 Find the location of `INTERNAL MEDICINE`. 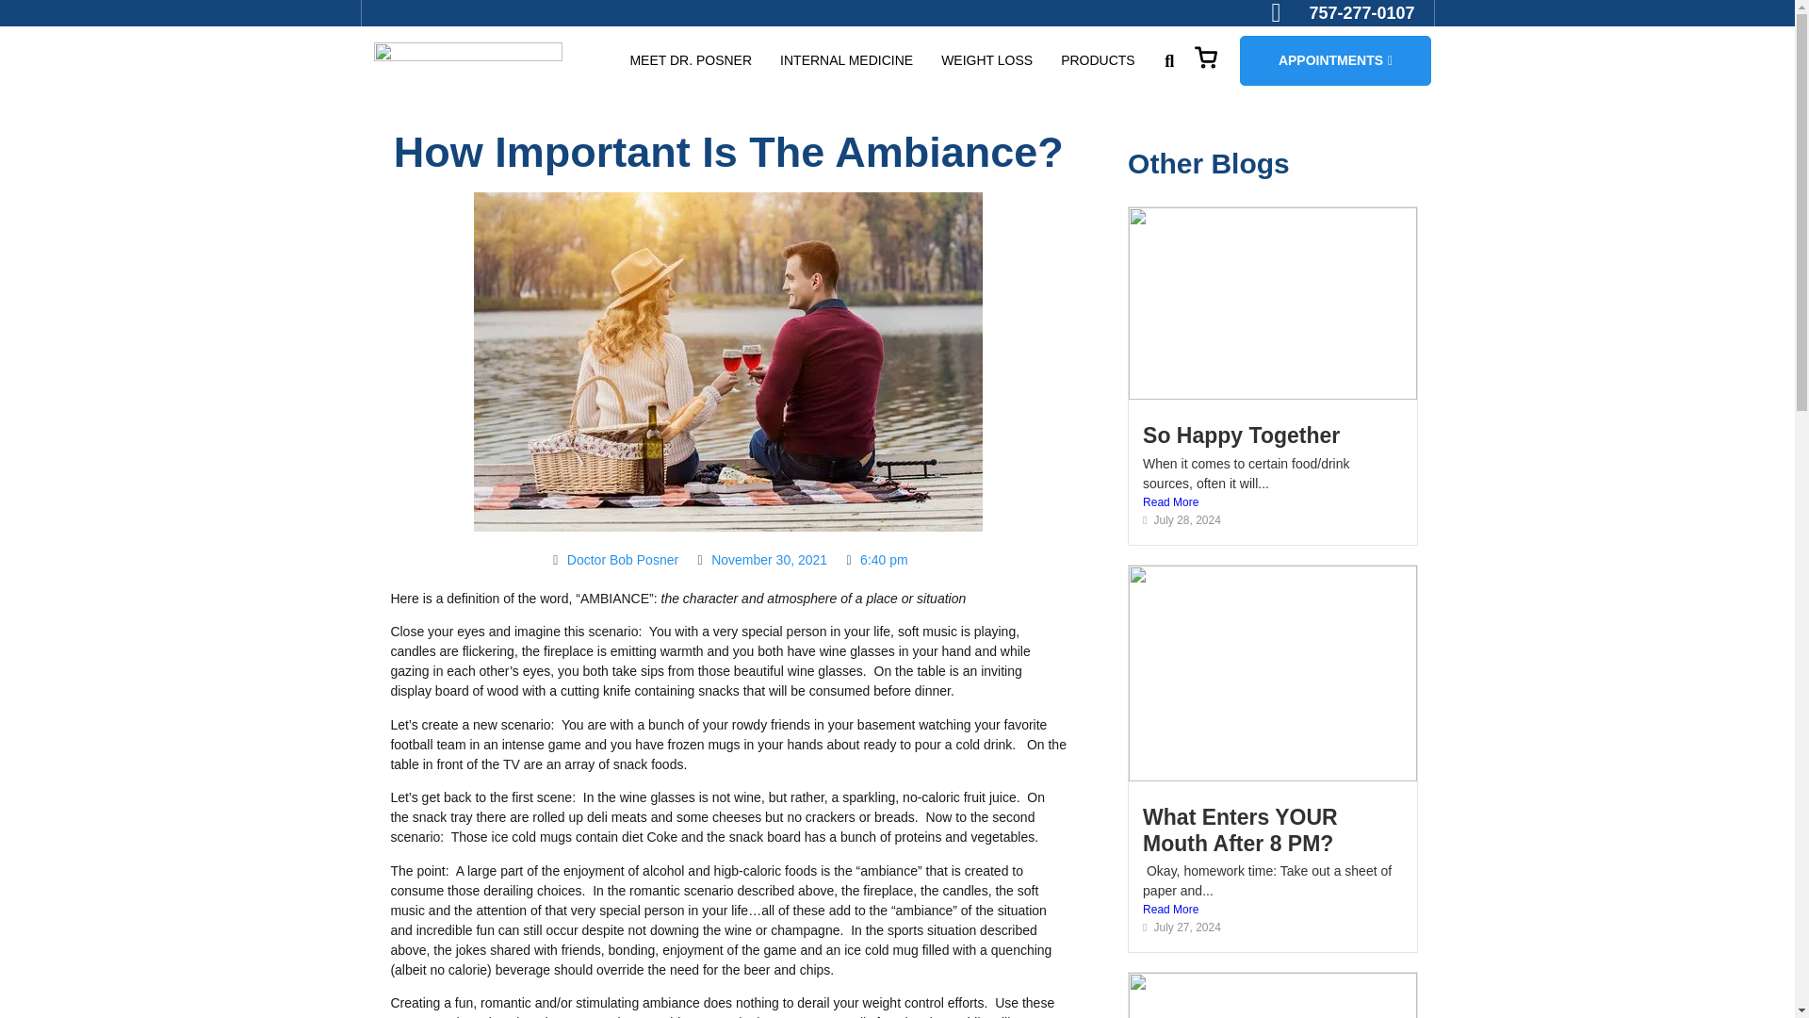

INTERNAL MEDICINE is located at coordinates (846, 60).